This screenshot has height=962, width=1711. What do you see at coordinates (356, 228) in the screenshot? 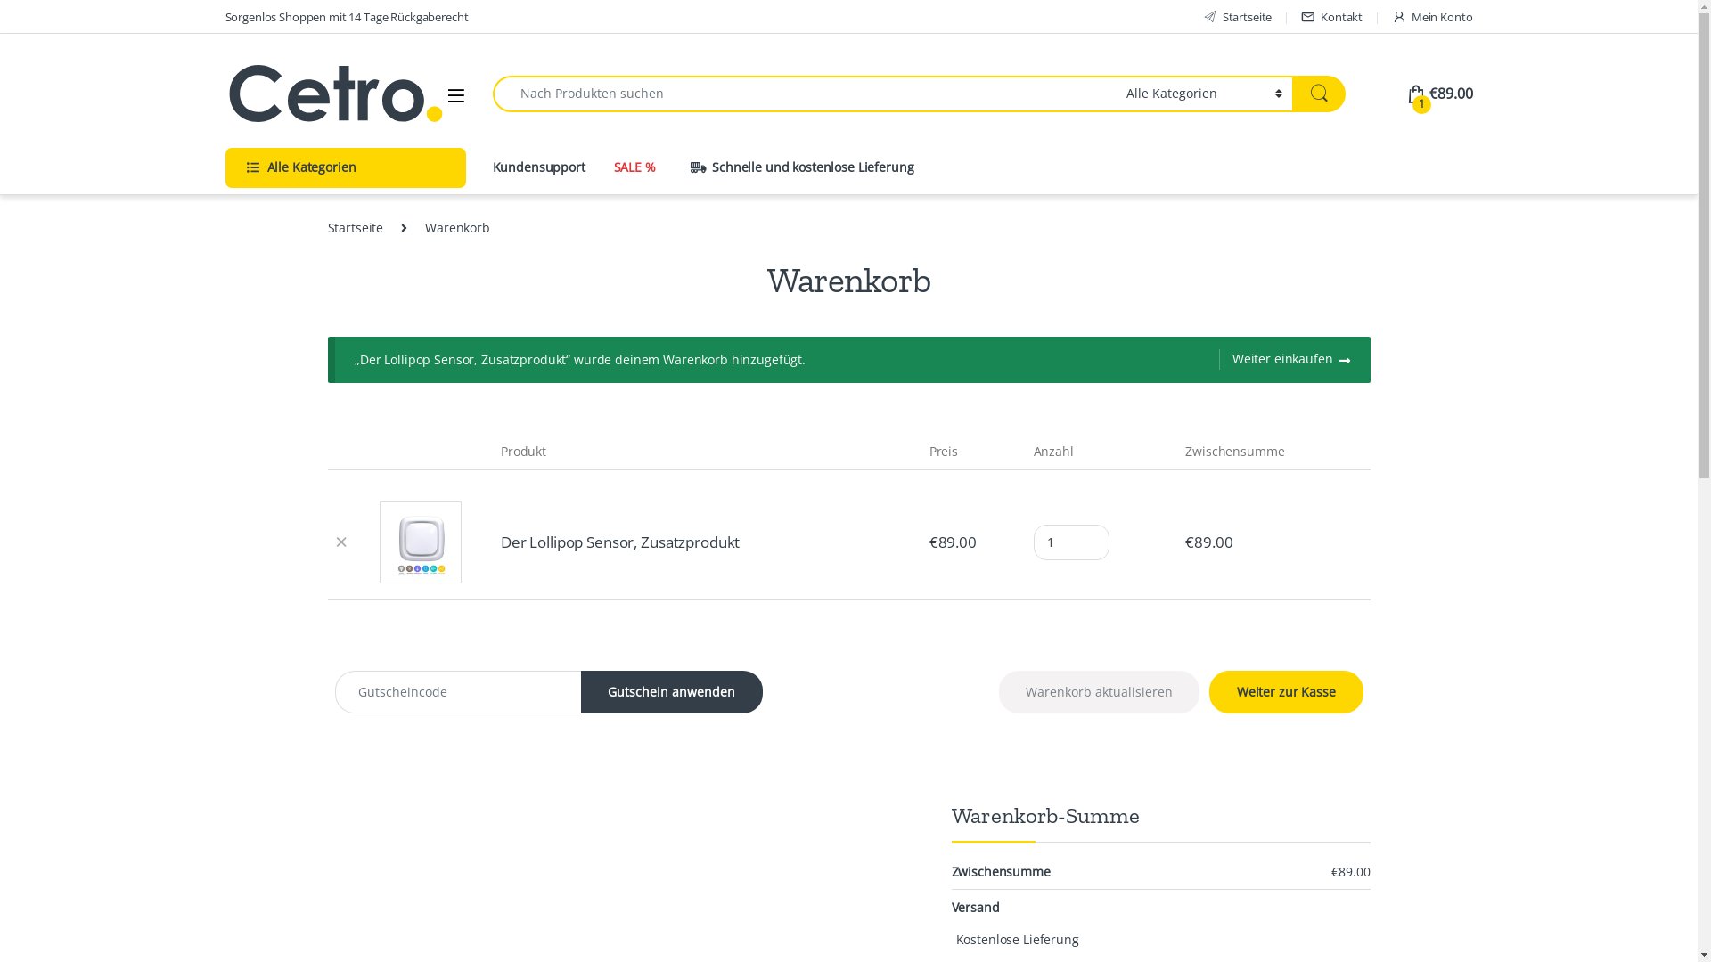
I see `Startseite` at bounding box center [356, 228].